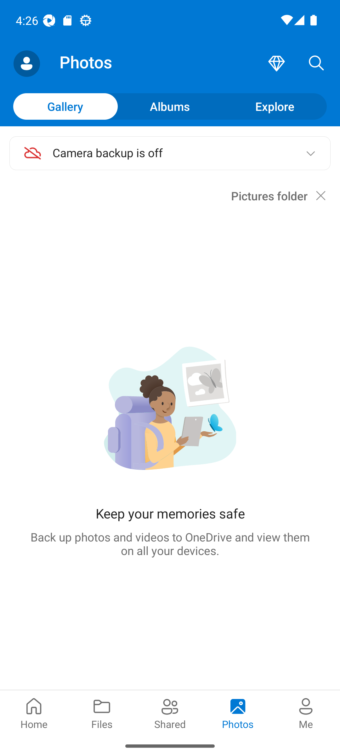  I want to click on Premium button, so click(276, 64).